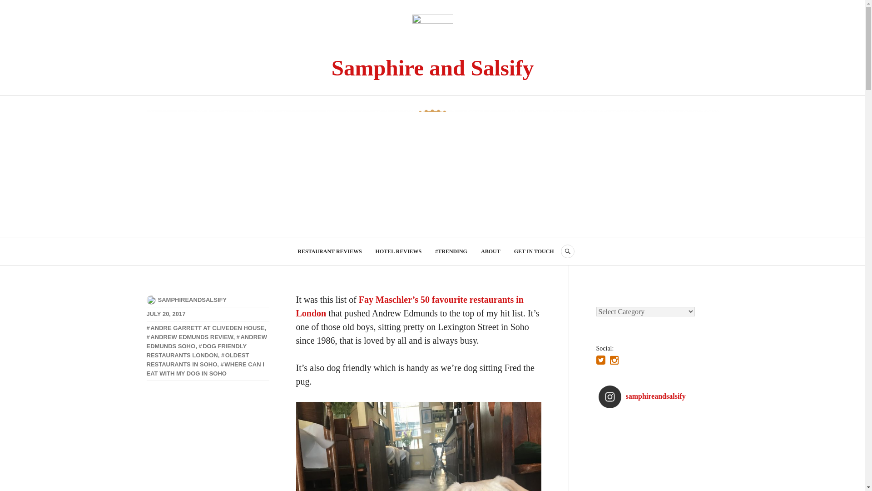  I want to click on WHERE CAN I EAT WITH MY DOG IN SOHO, so click(205, 369).